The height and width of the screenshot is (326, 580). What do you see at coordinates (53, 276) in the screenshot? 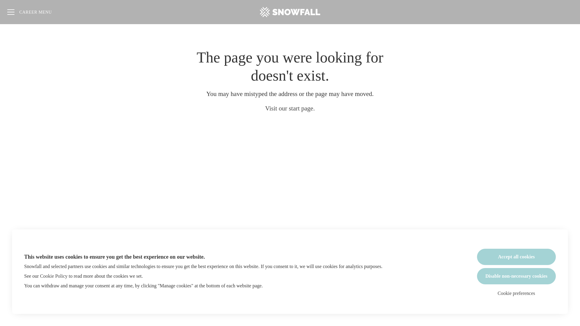
I see `Cookie Policy` at bounding box center [53, 276].